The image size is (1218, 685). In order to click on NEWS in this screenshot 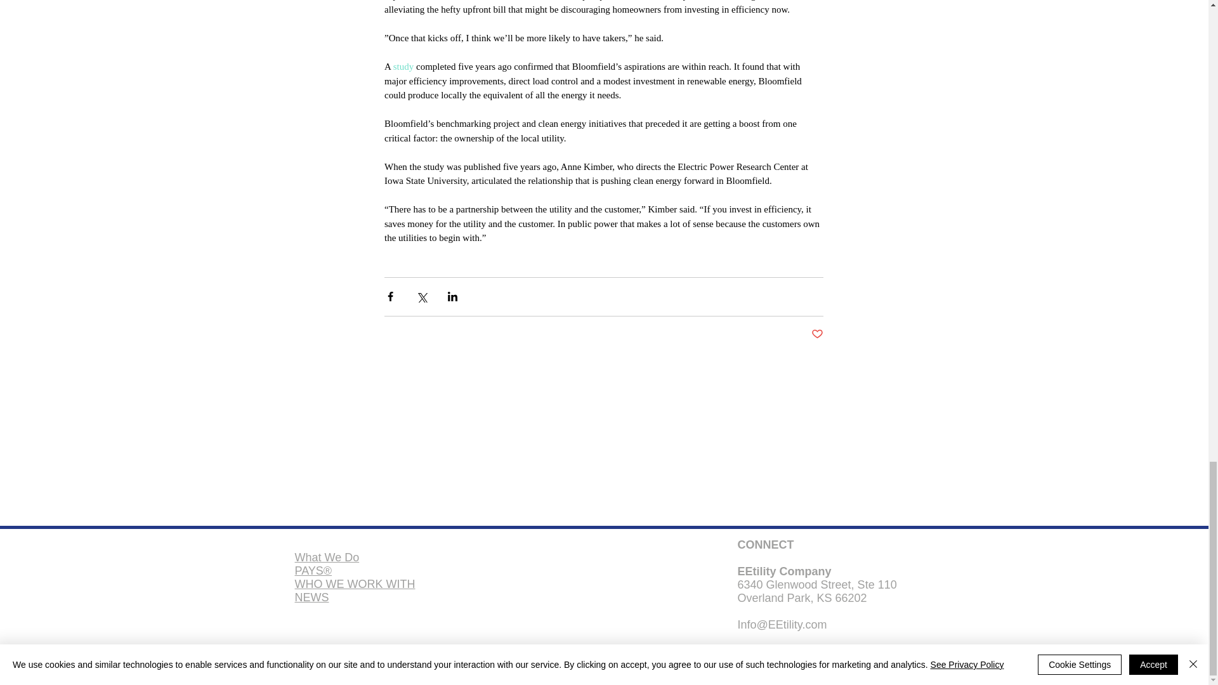, I will do `click(311, 597)`.